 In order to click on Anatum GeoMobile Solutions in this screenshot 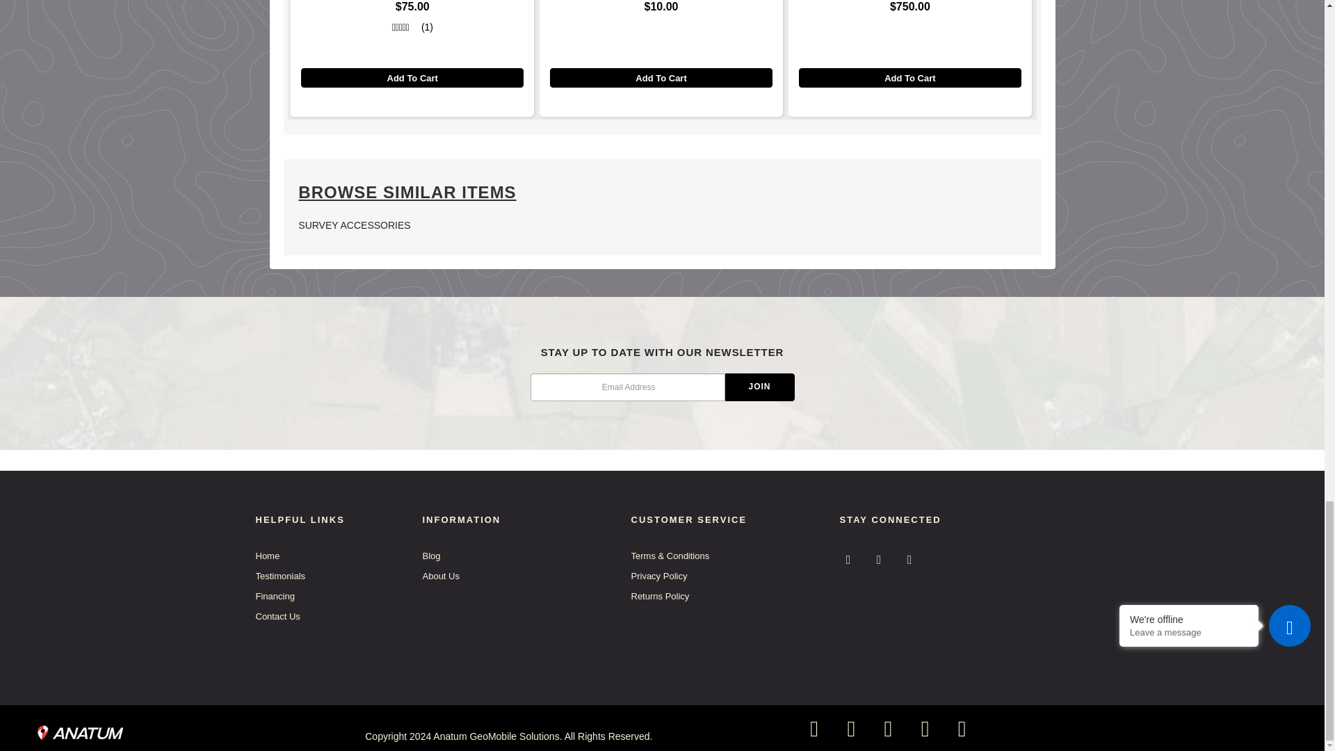, I will do `click(81, 729)`.